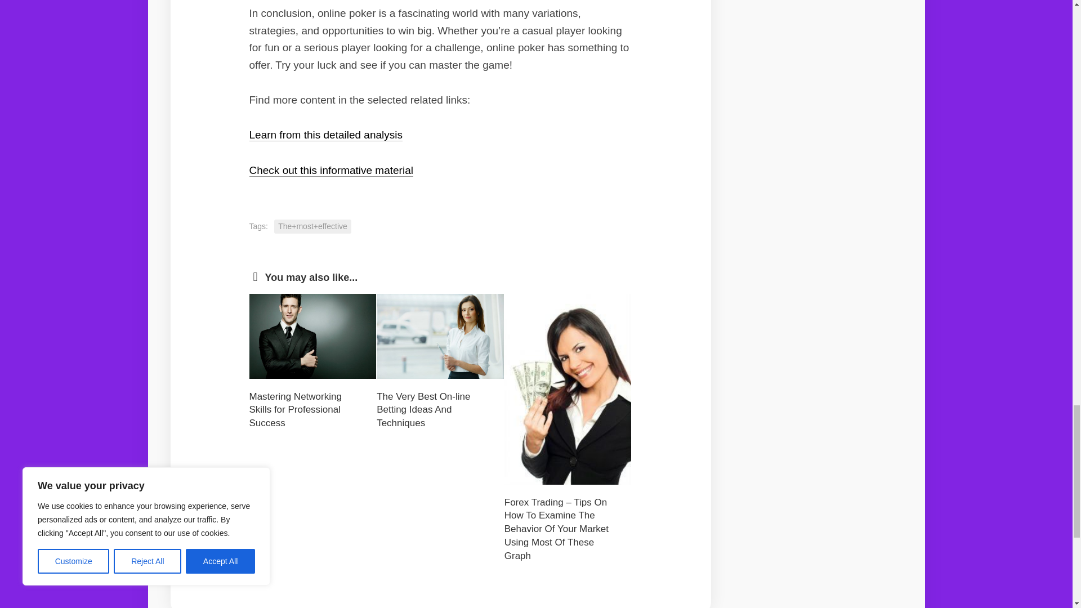  I want to click on Check out this informative material, so click(330, 170).